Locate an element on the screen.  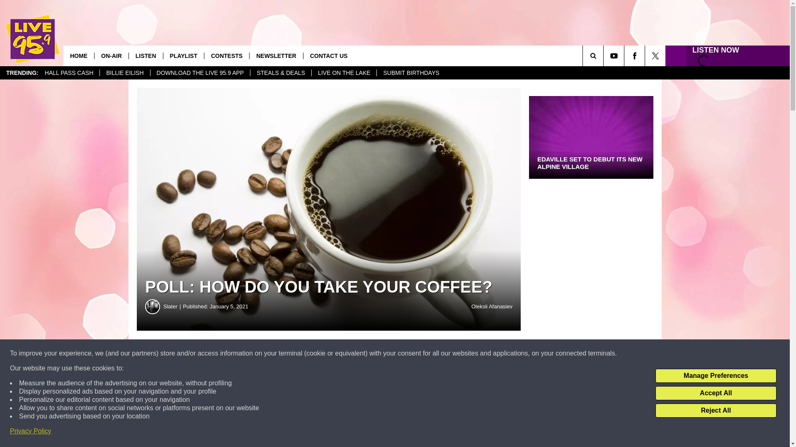
Reject All is located at coordinates (716, 411).